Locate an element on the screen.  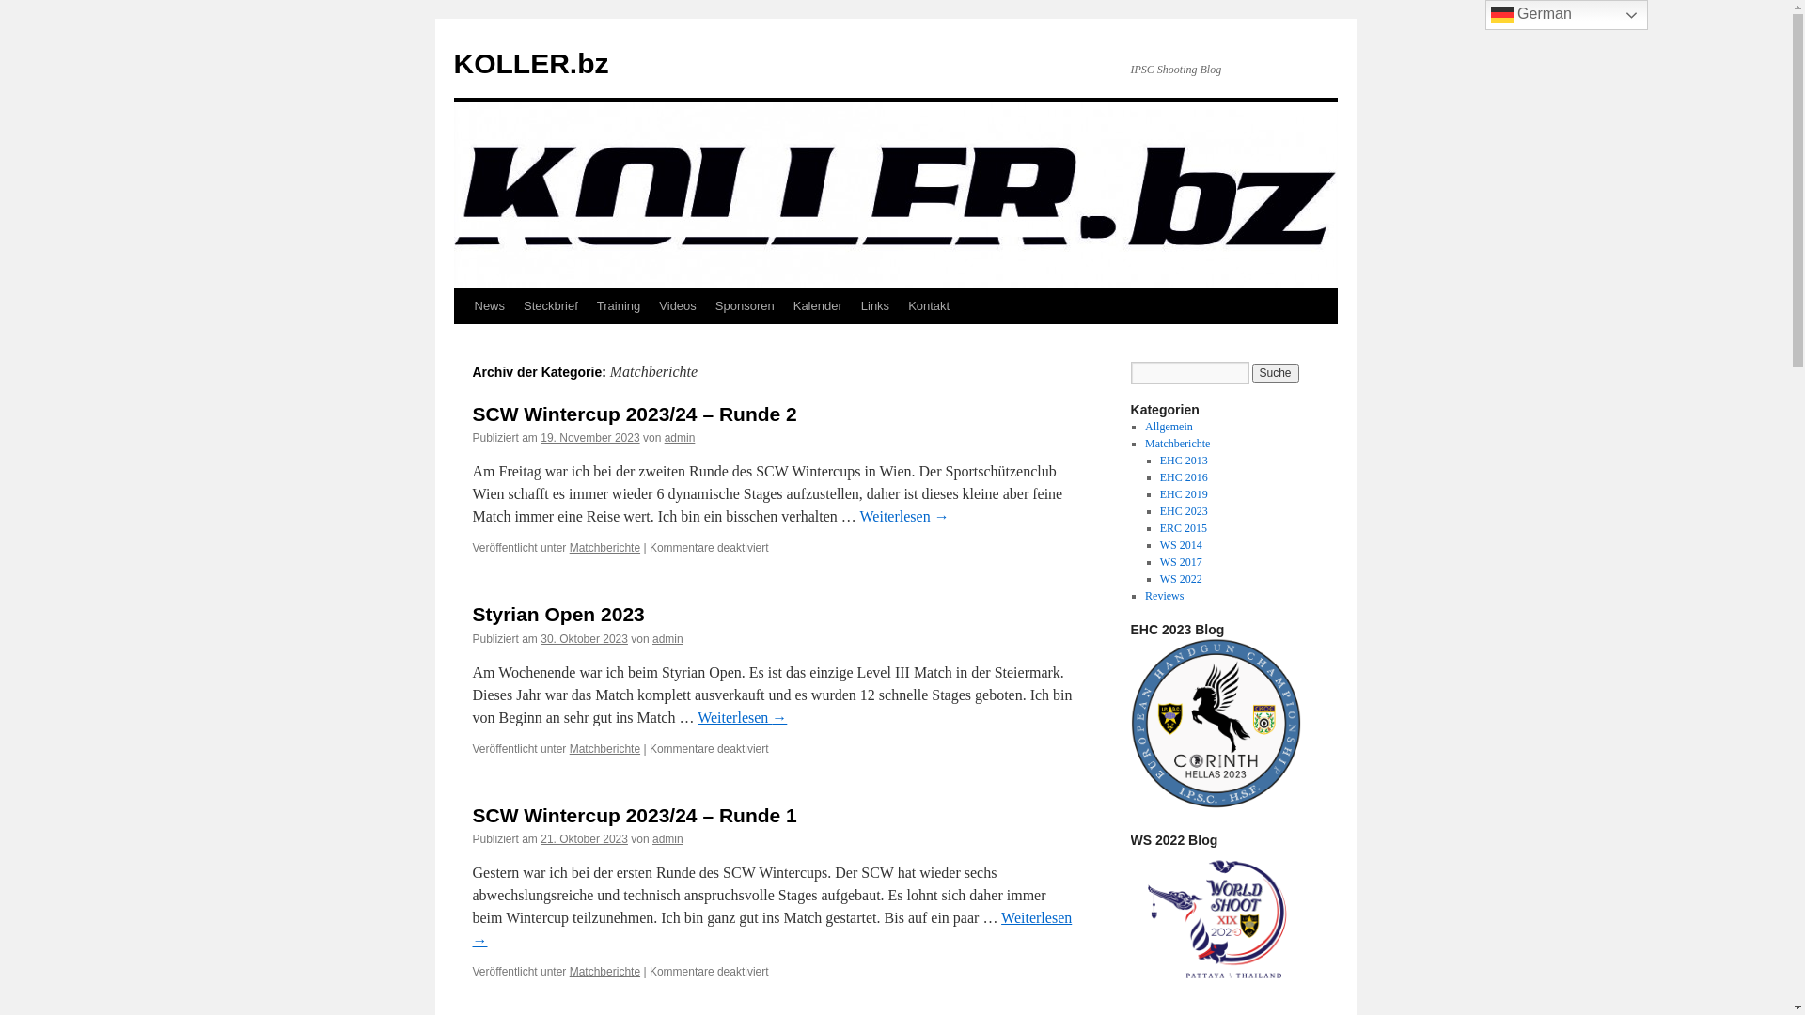
Allgemein is located at coordinates (1169, 427).